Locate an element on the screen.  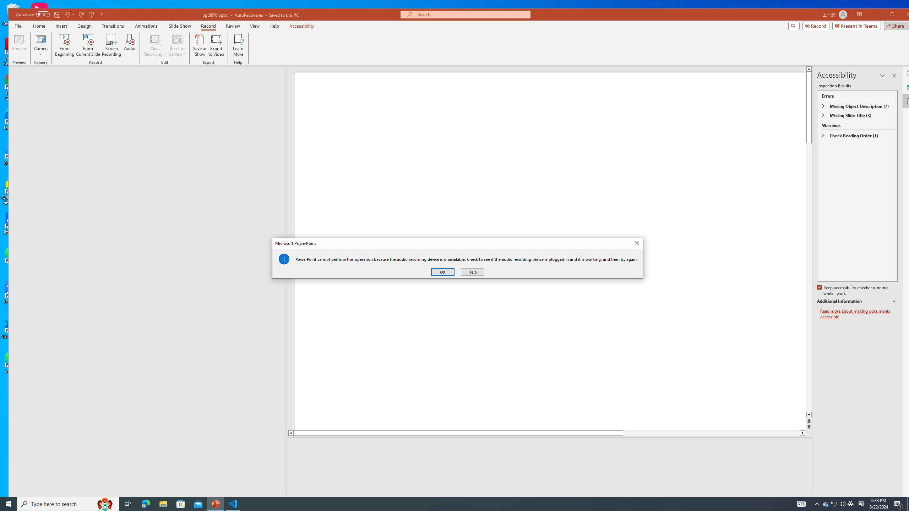
Microsoft Edge is located at coordinates (146, 504).